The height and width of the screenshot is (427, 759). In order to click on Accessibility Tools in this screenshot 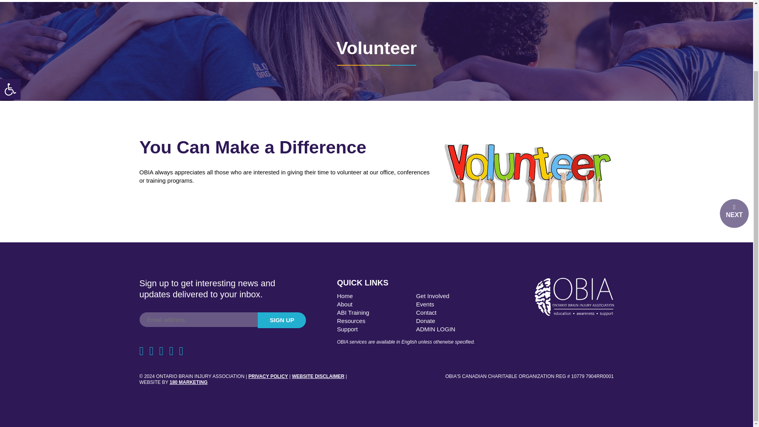, I will do `click(10, 9)`.